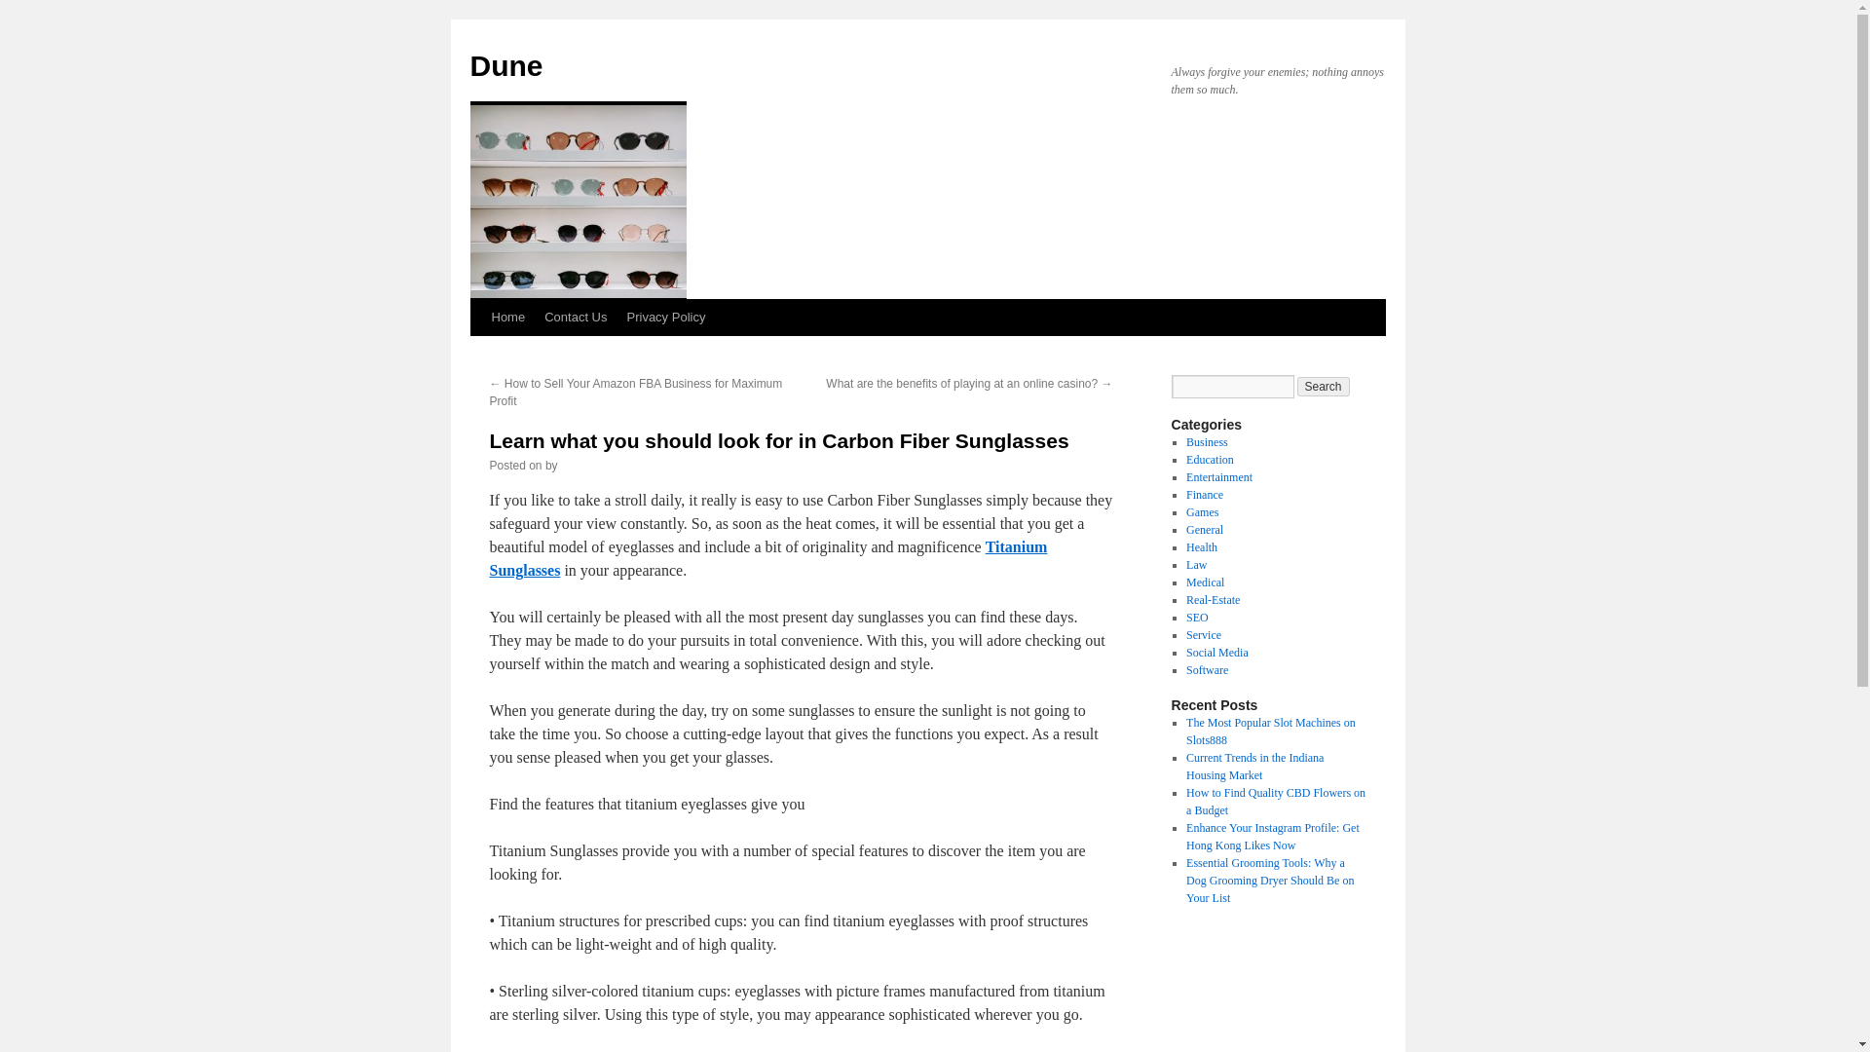 The height and width of the screenshot is (1052, 1870). I want to click on Privacy Policy, so click(666, 317).